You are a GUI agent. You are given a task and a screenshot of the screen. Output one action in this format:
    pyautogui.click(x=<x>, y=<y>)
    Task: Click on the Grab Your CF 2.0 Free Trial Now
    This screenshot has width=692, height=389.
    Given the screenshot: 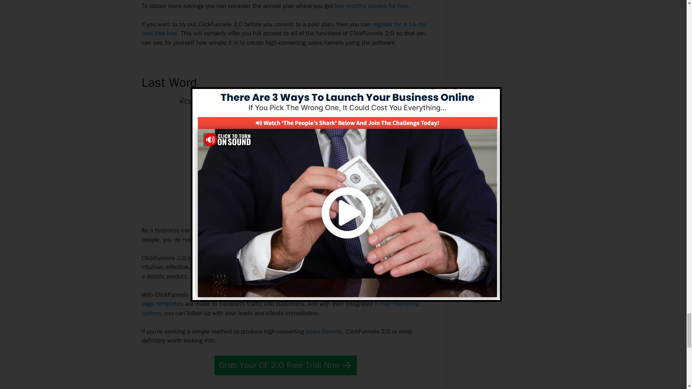 What is the action you would take?
    pyautogui.click(x=285, y=365)
    